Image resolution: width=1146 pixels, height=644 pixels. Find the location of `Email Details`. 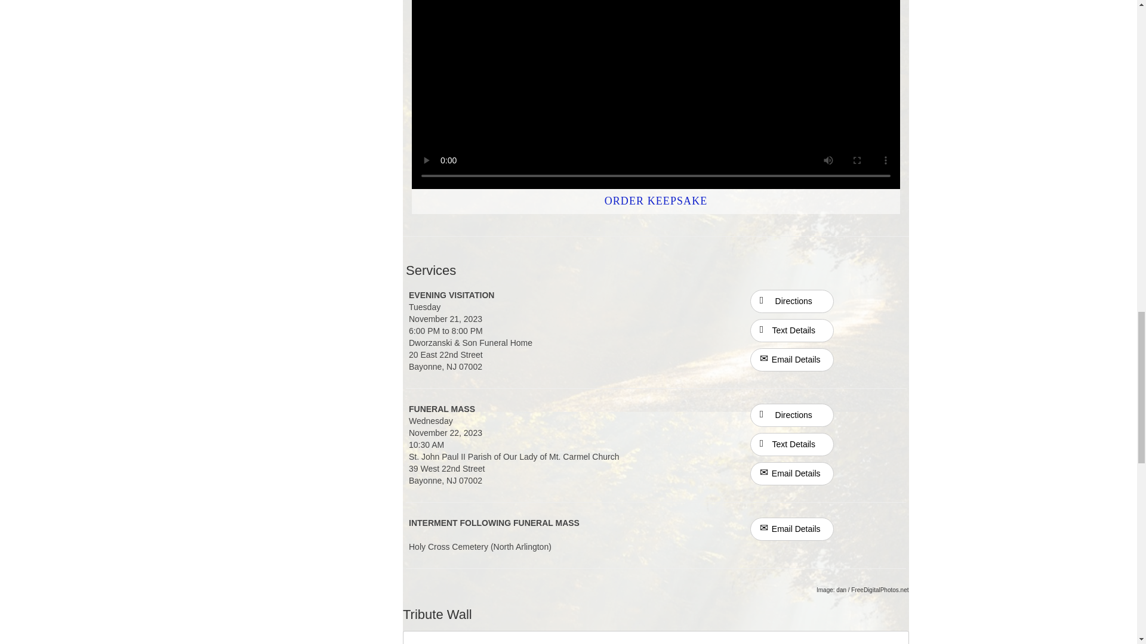

Email Details is located at coordinates (792, 360).